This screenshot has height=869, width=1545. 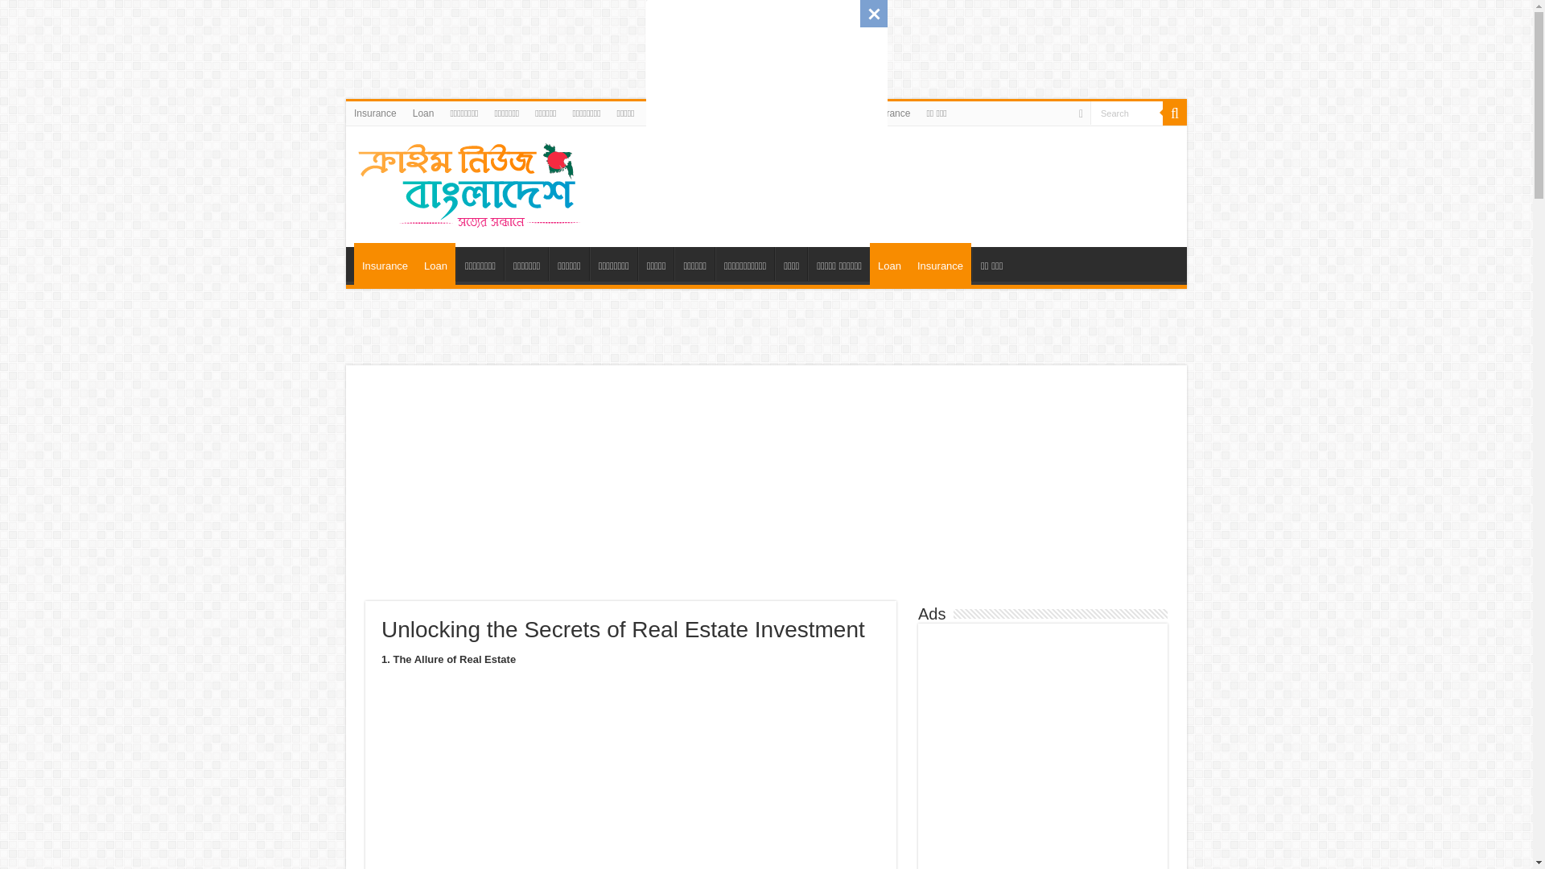 What do you see at coordinates (890, 113) in the screenshot?
I see `Insurance` at bounding box center [890, 113].